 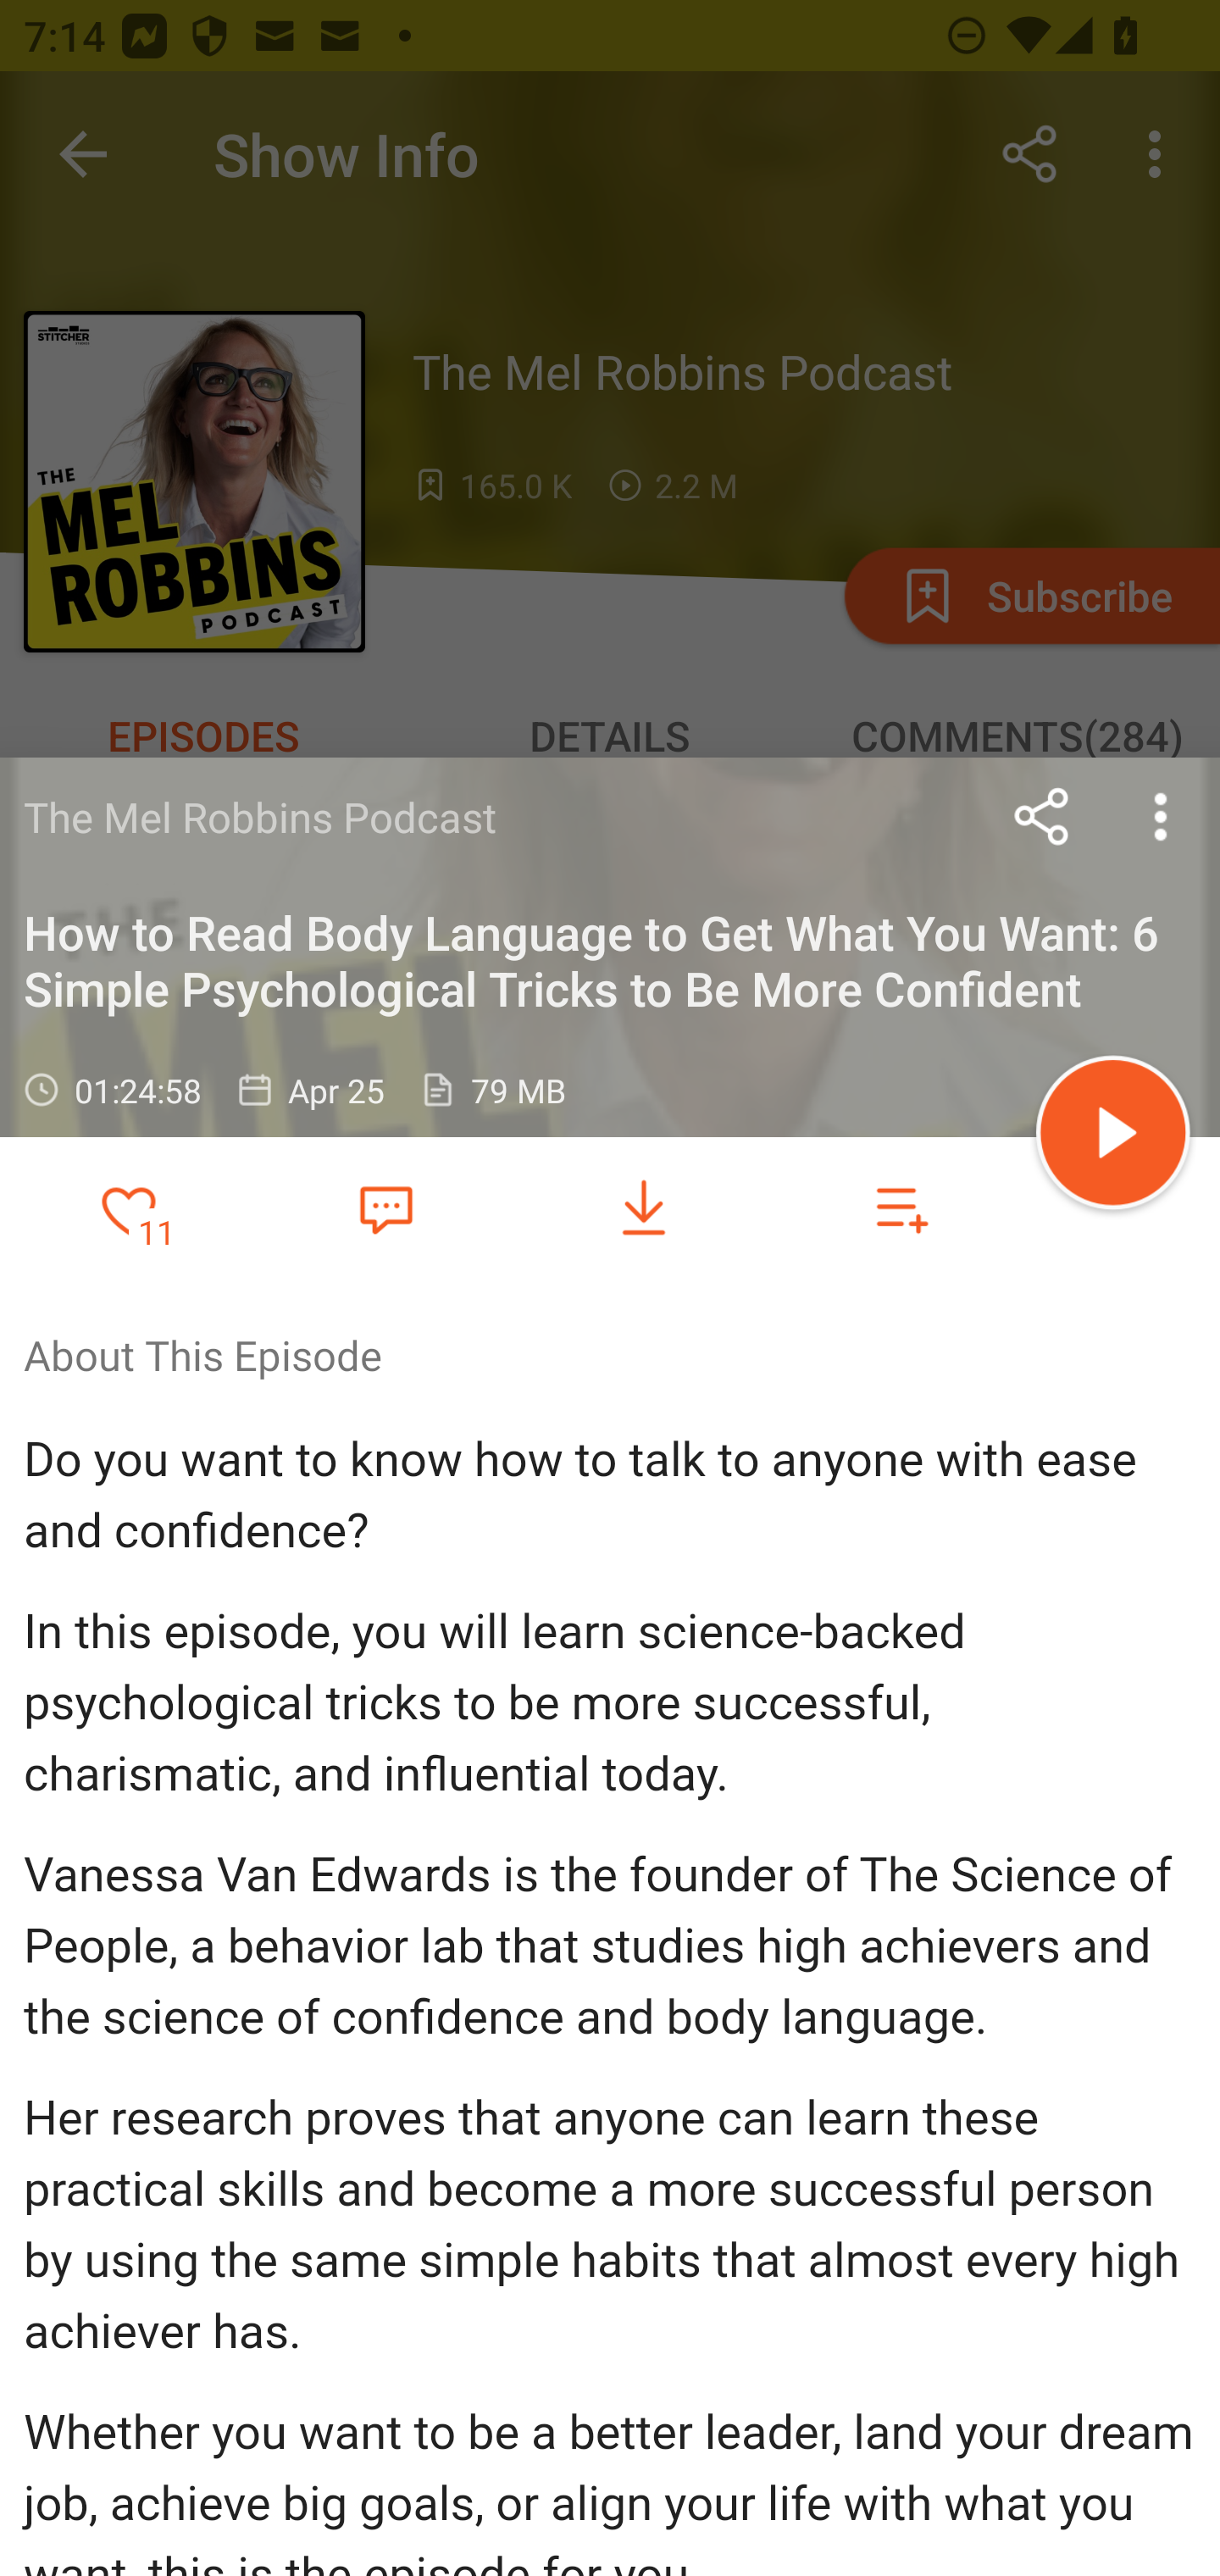 I want to click on Add to playlist, so click(x=901, y=1208).